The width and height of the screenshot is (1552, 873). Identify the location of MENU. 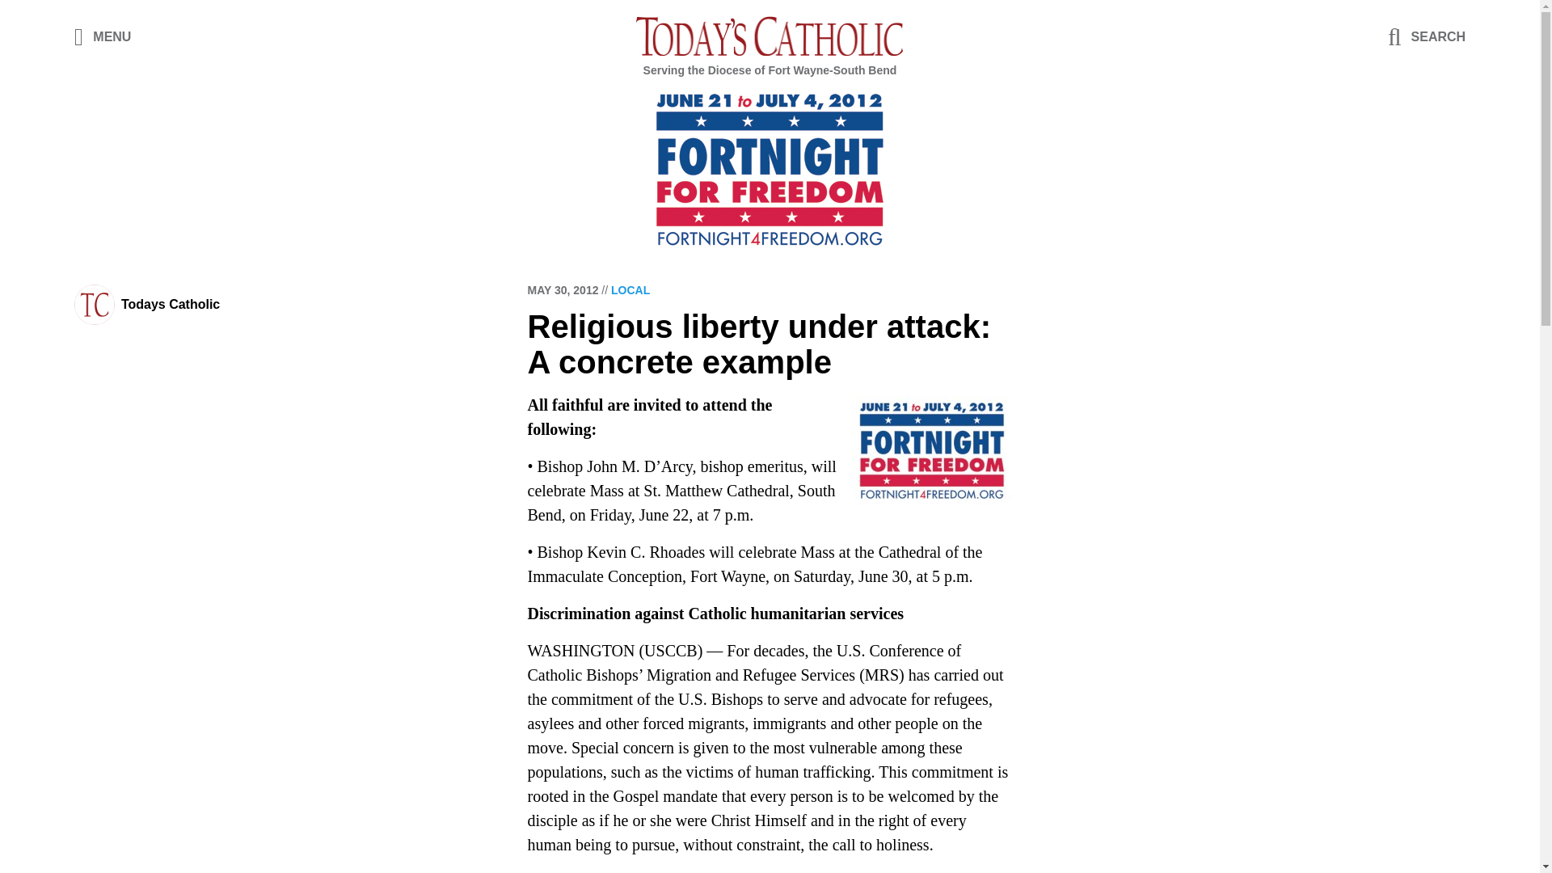
(103, 36).